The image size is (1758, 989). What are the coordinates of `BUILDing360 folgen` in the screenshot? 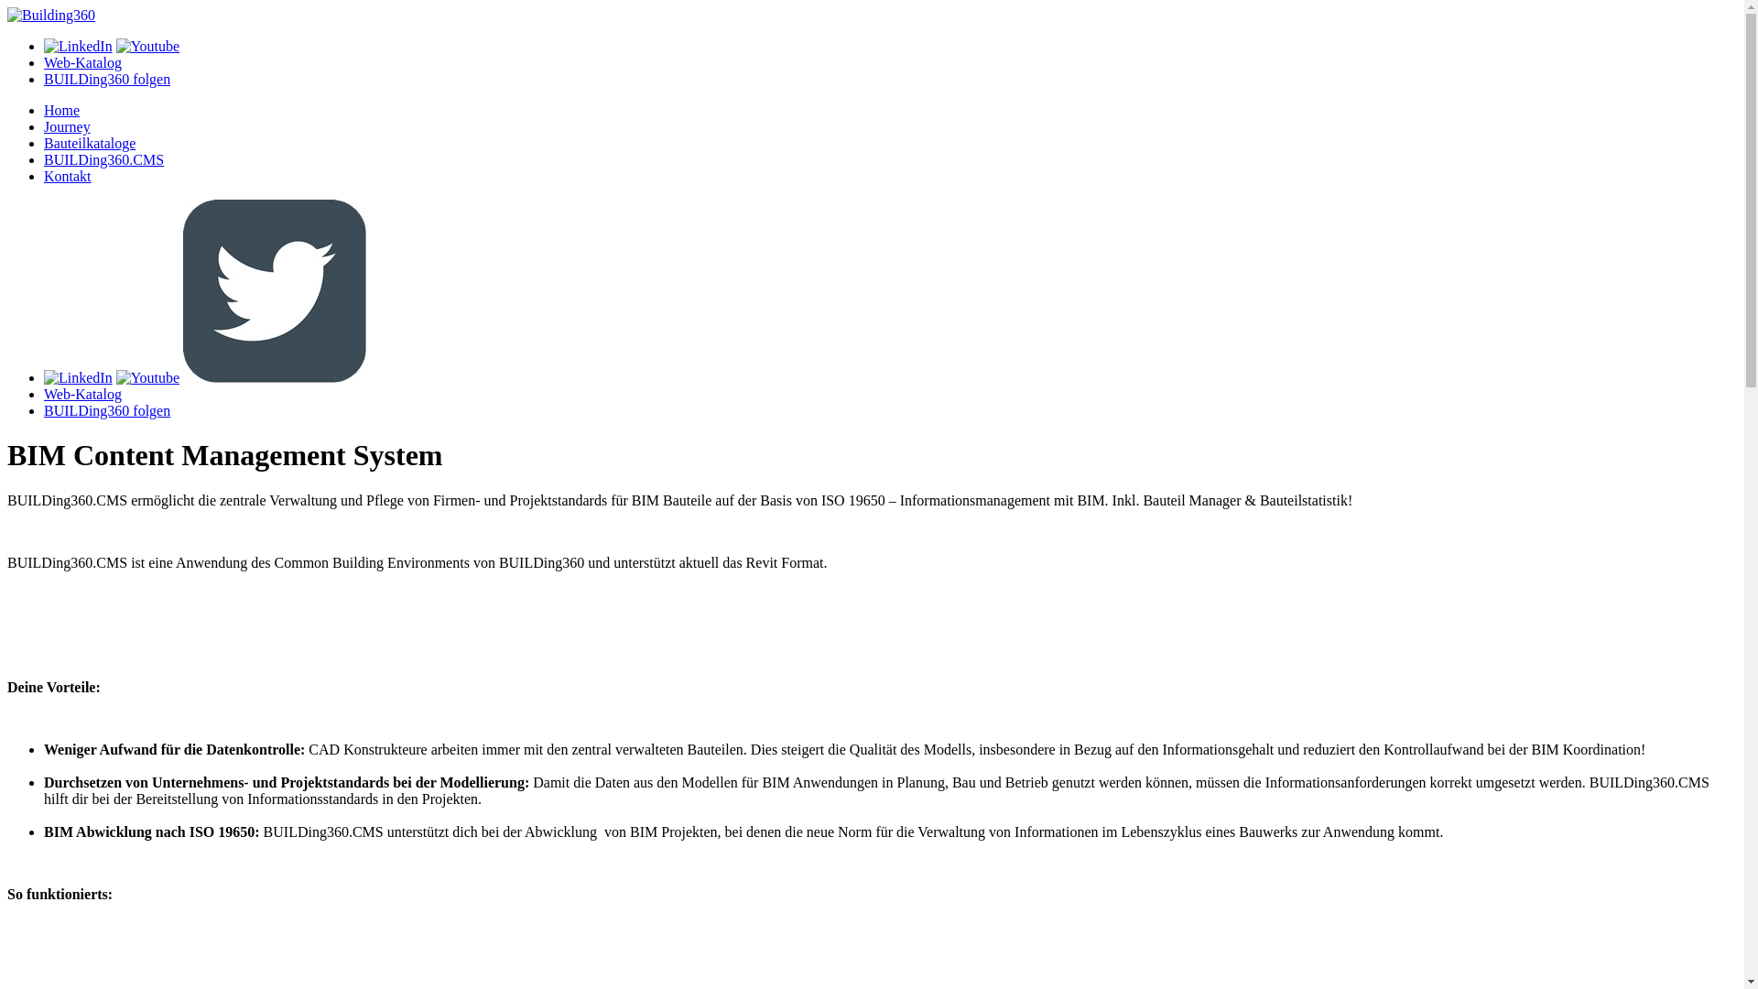 It's located at (107, 79).